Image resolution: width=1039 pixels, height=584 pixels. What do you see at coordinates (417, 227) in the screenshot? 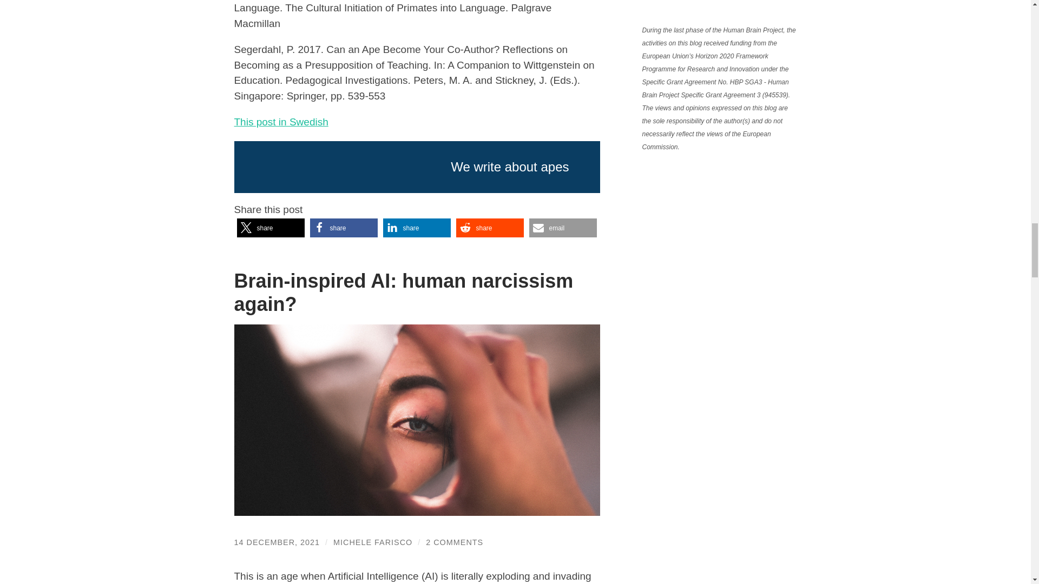
I see `Share on LinkedIn` at bounding box center [417, 227].